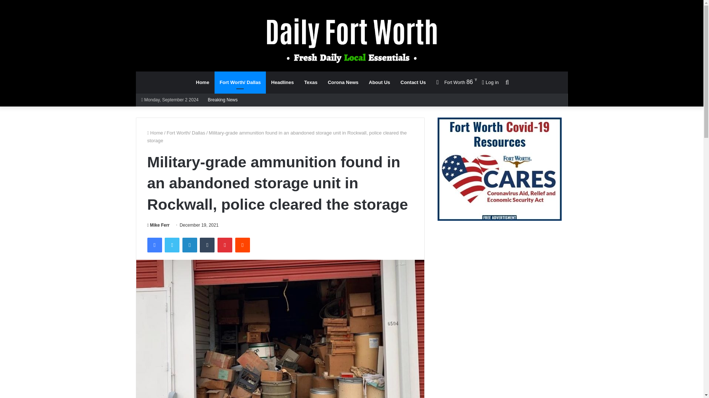 This screenshot has width=709, height=398. Describe the element at coordinates (225, 245) in the screenshot. I see `Pinterest` at that location.